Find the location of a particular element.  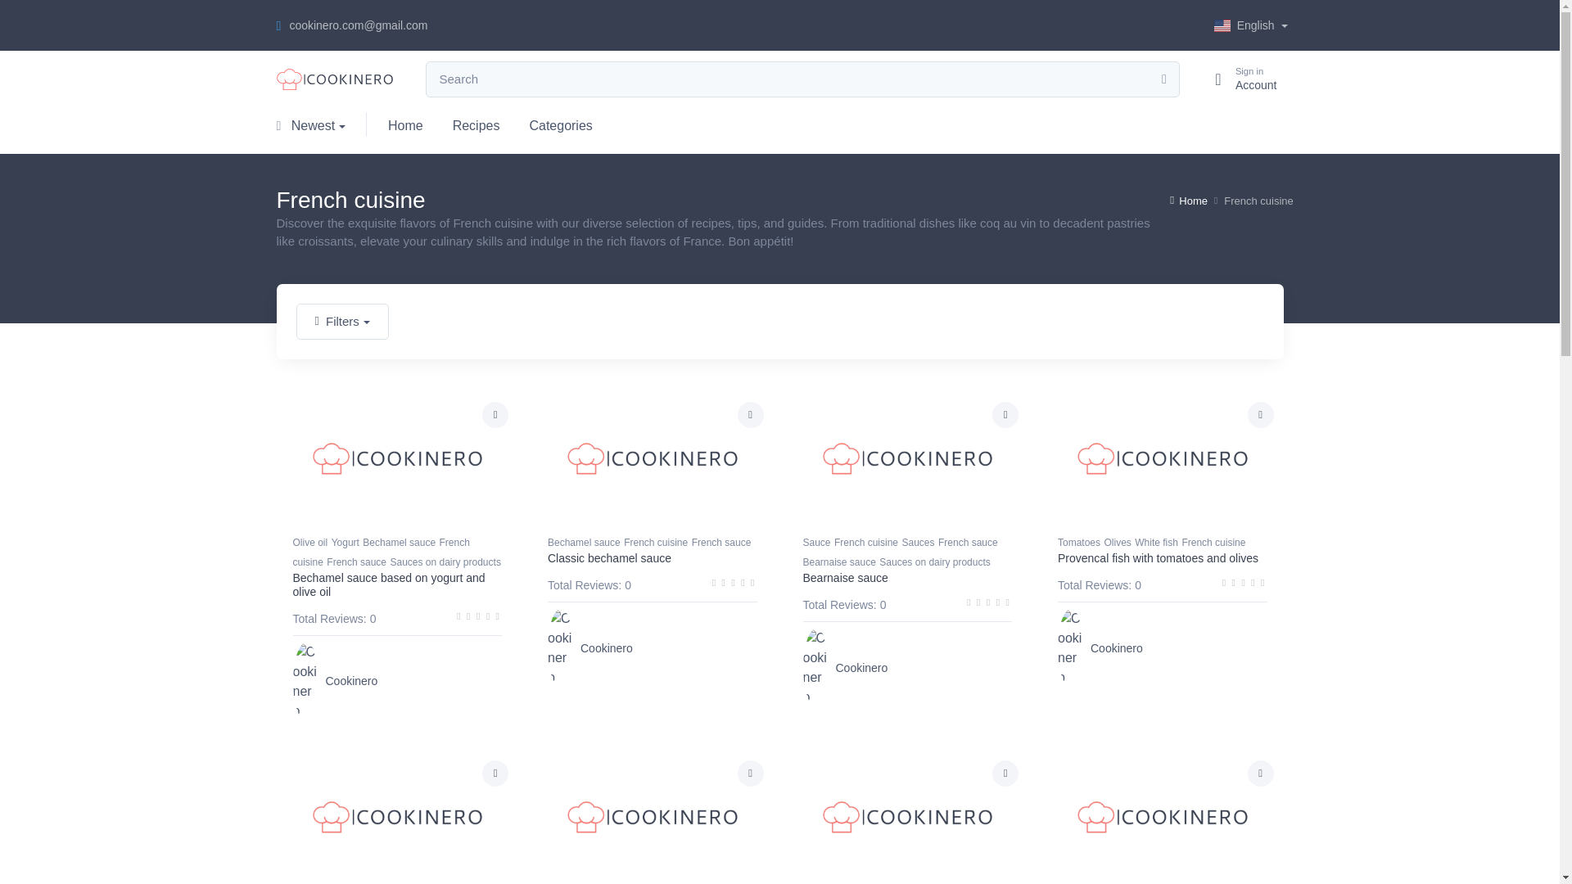

Add to wishlist is located at coordinates (1249, 25).